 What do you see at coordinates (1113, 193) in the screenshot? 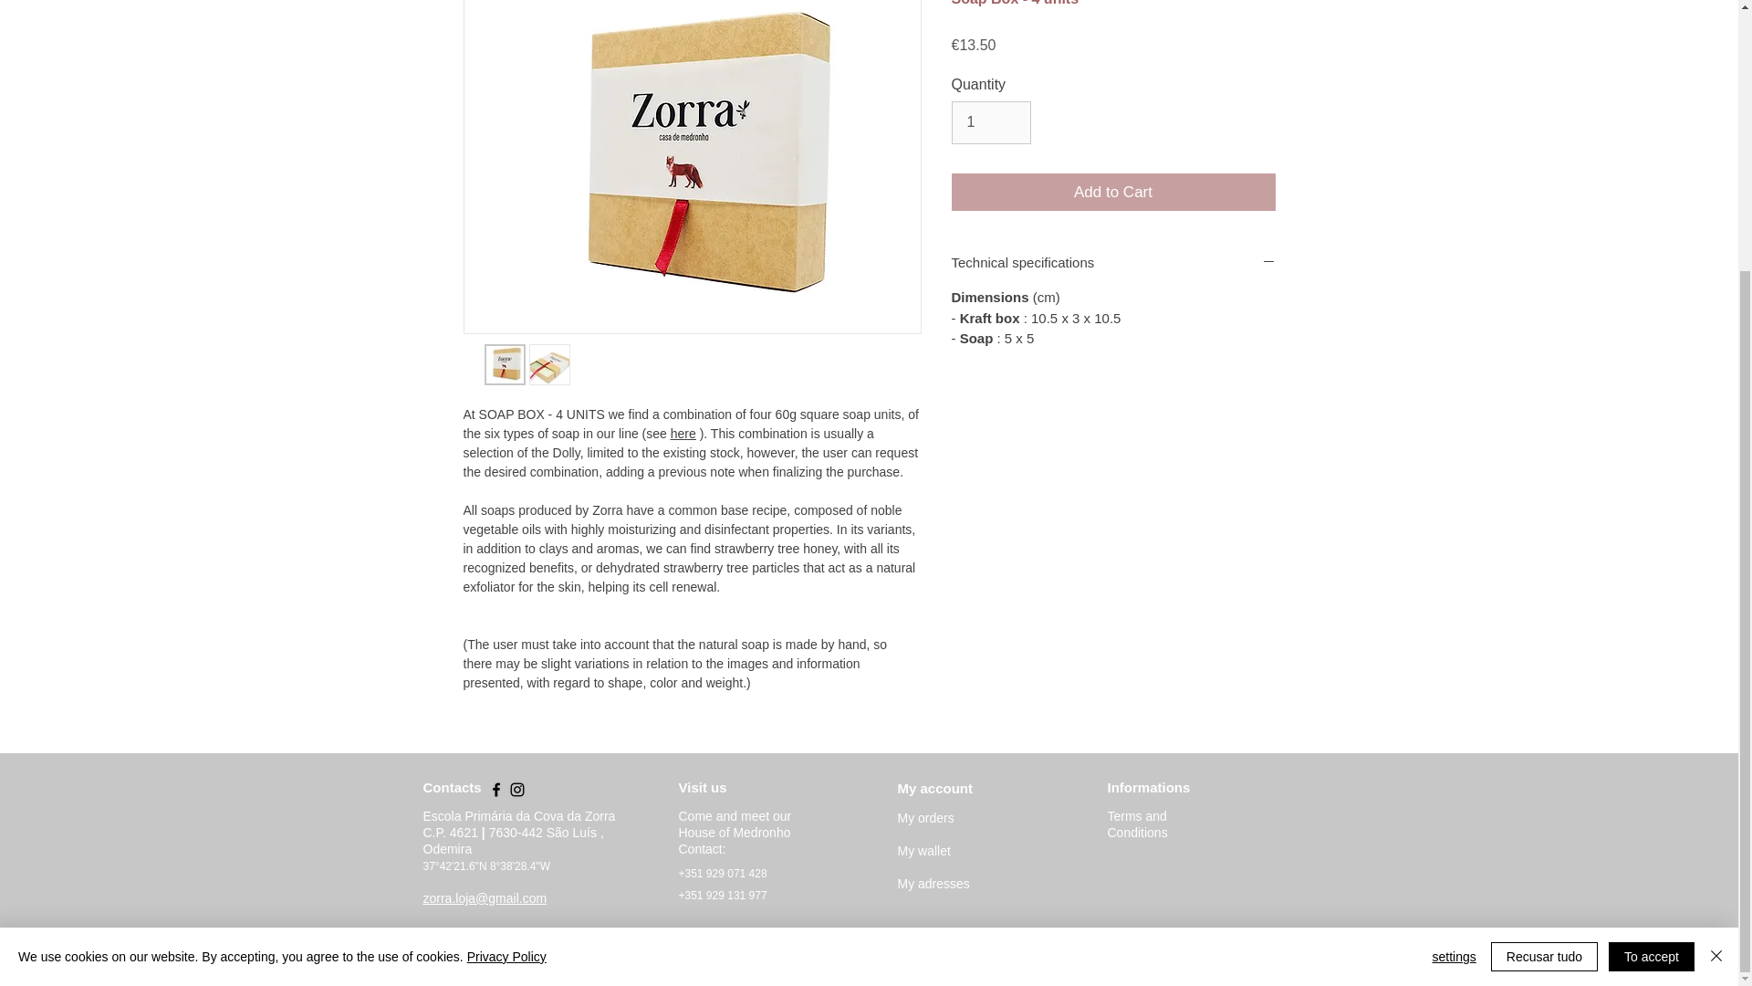
I see `Add to Cart` at bounding box center [1113, 193].